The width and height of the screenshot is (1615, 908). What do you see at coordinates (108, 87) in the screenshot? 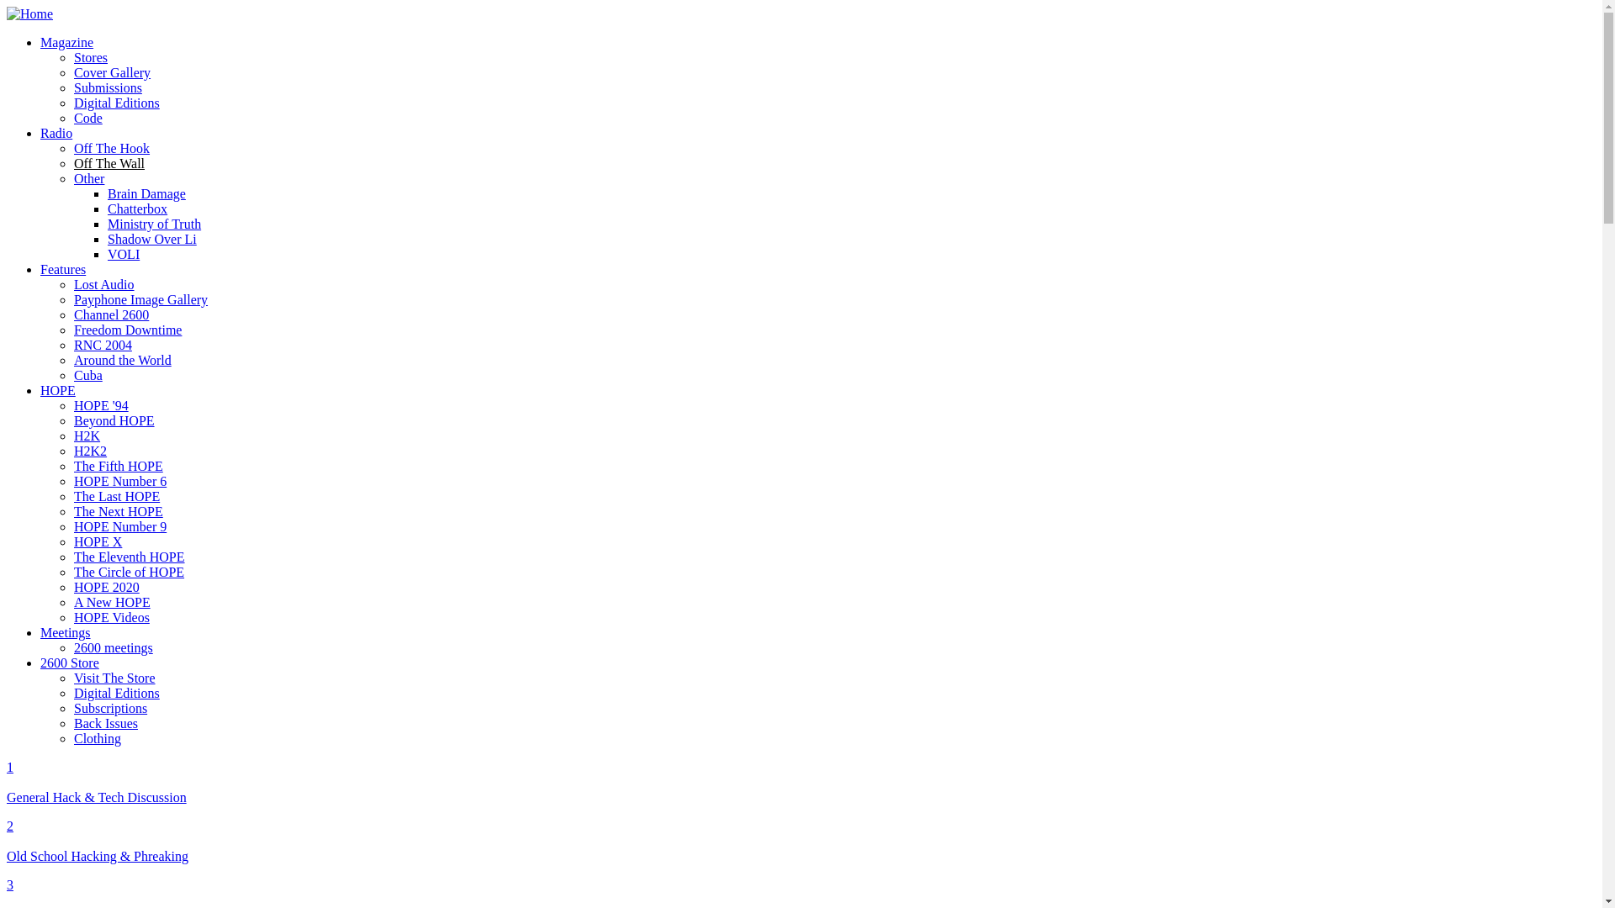
I see `Submissions` at bounding box center [108, 87].